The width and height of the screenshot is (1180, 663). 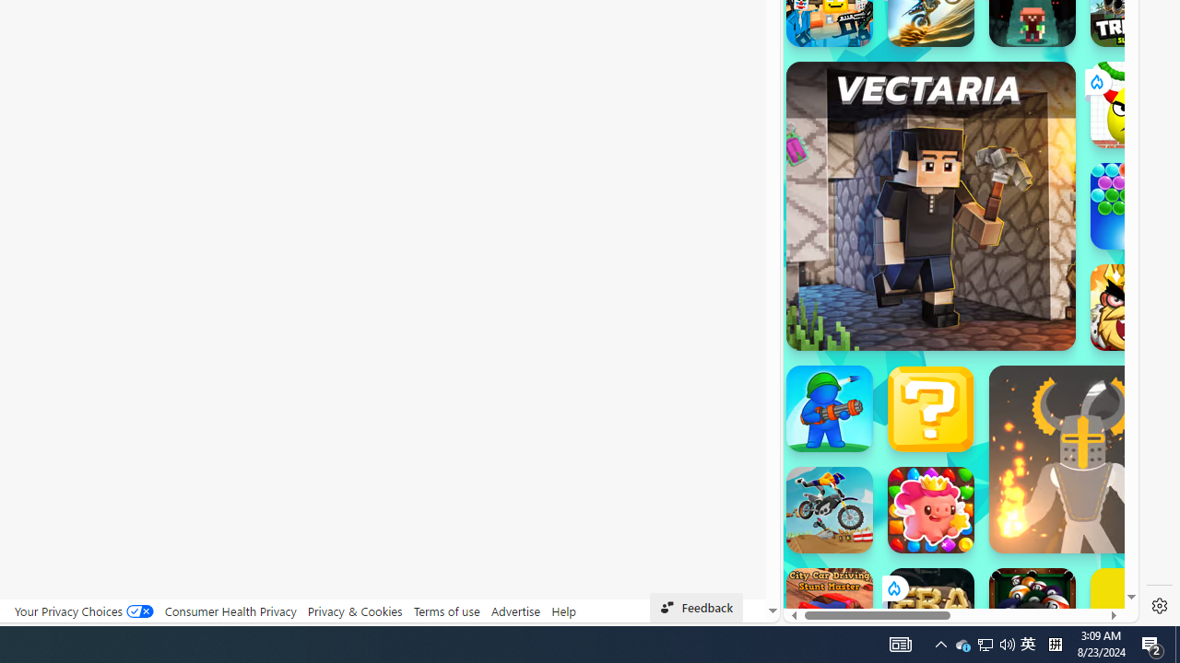 What do you see at coordinates (931, 409) in the screenshot?
I see `Mystery Tile` at bounding box center [931, 409].